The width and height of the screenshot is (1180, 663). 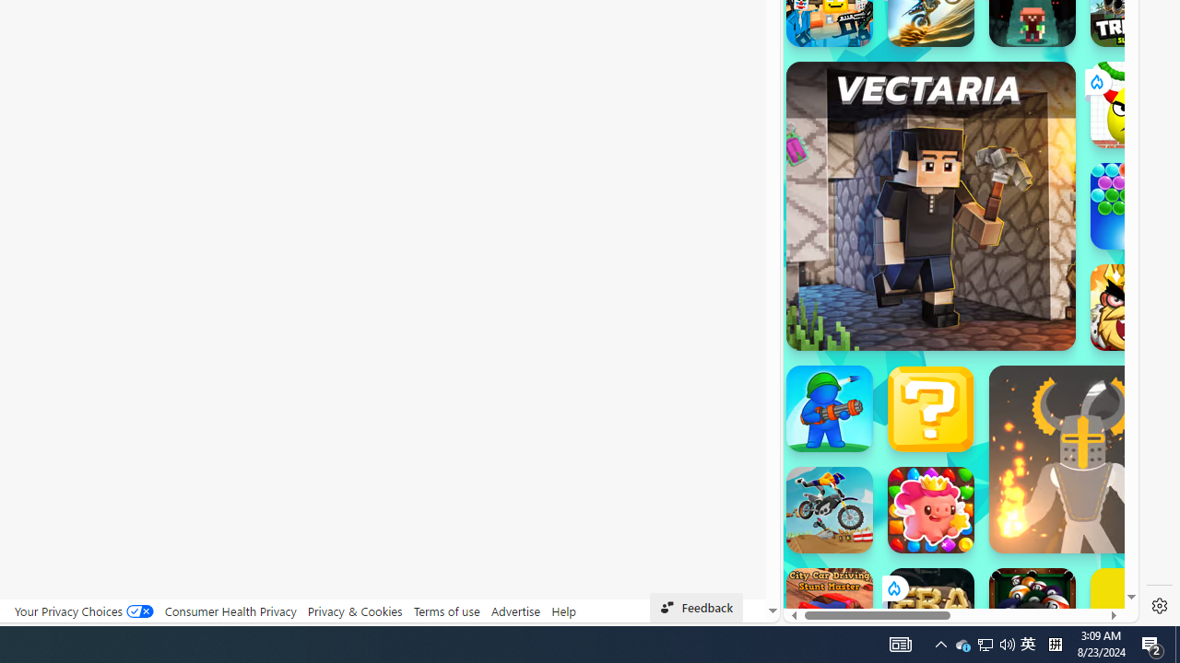 What do you see at coordinates (931, 409) in the screenshot?
I see `Mystery Tile` at bounding box center [931, 409].